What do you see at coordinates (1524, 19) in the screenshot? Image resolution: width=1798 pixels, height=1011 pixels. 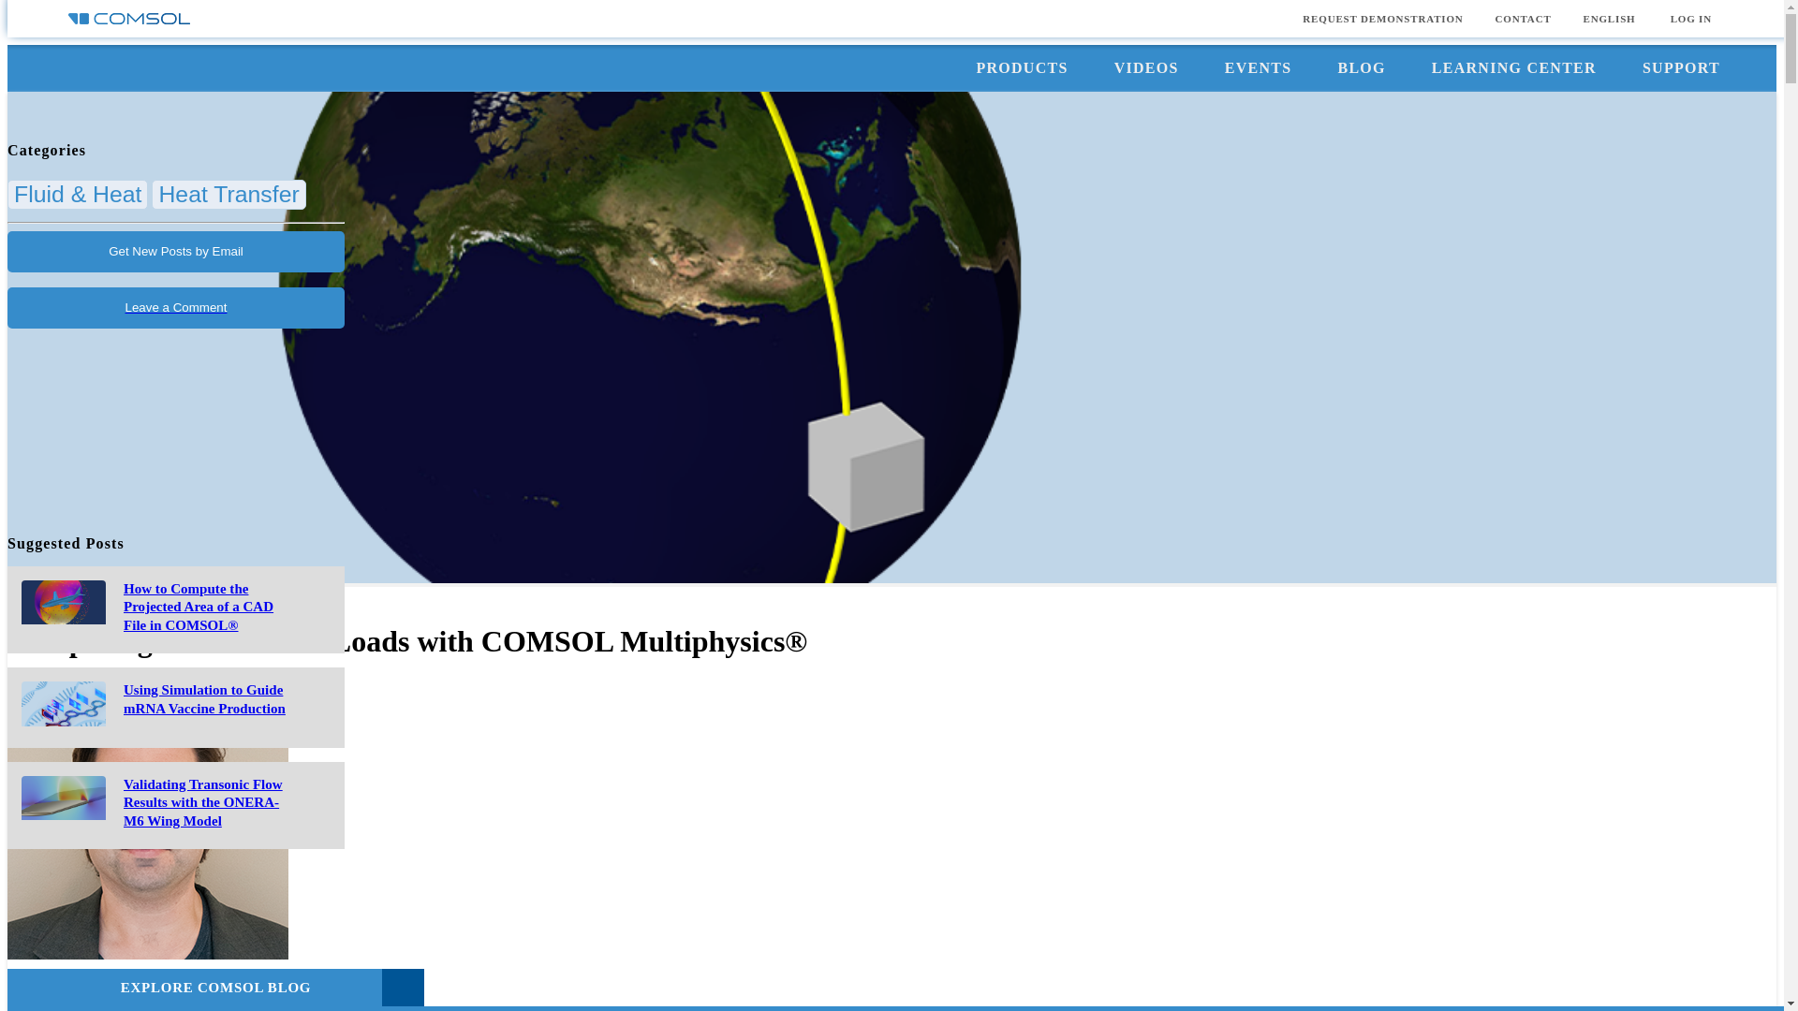 I see `CONTACT` at bounding box center [1524, 19].